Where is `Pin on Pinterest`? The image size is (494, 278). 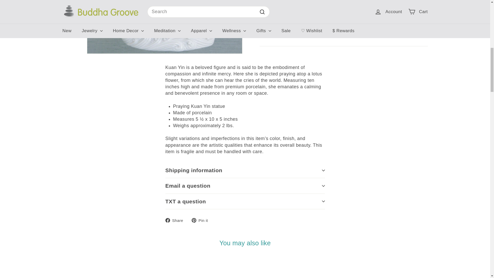 Pin on Pinterest is located at coordinates (202, 220).